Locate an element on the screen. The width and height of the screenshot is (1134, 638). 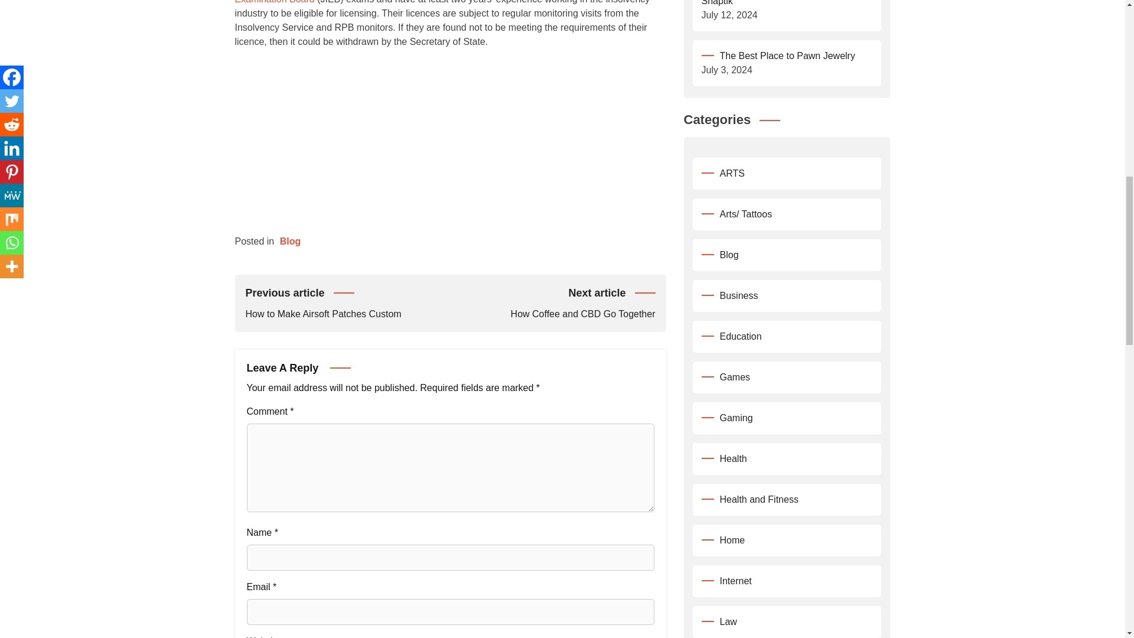
Blog is located at coordinates (291, 241).